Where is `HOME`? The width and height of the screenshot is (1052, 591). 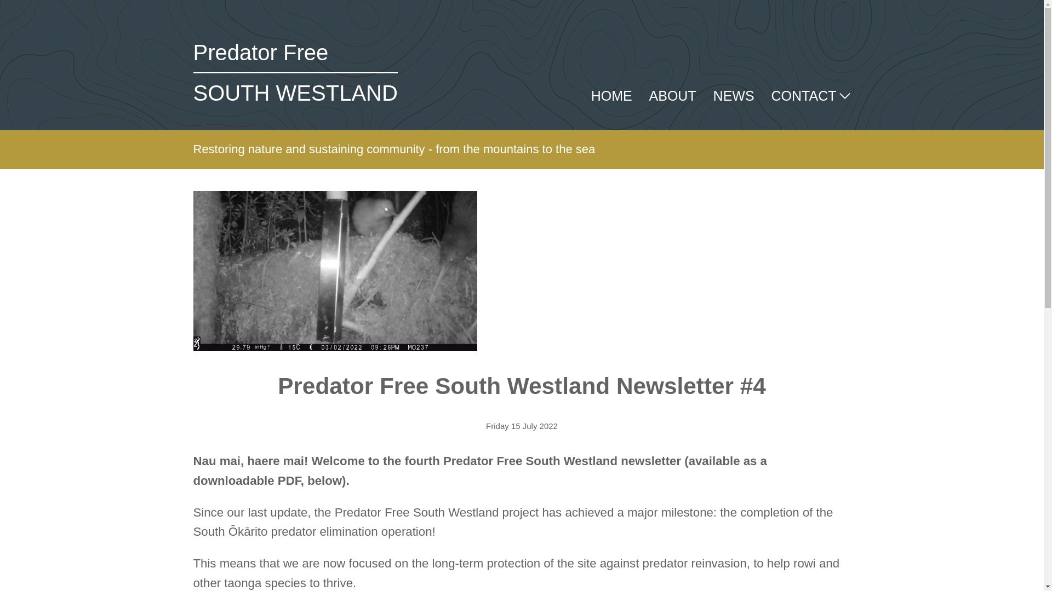 HOME is located at coordinates (673, 95).